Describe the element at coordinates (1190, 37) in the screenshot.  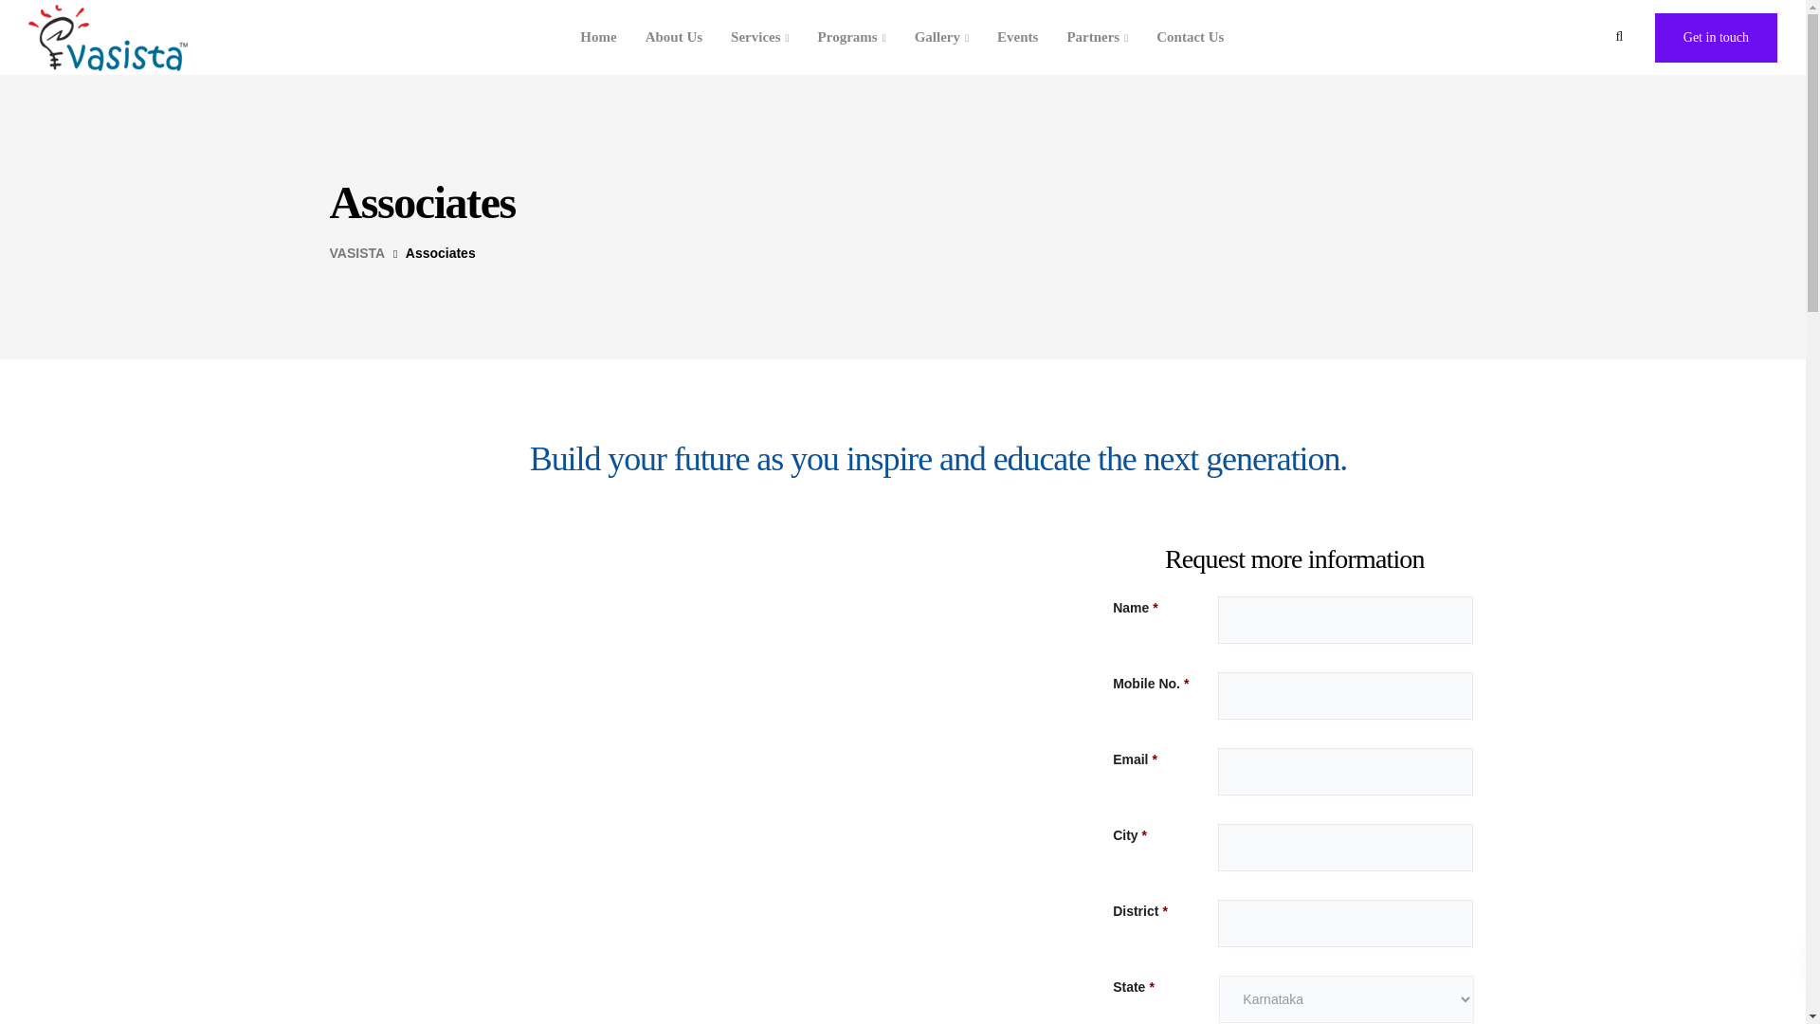
I see `Contact Us` at that location.